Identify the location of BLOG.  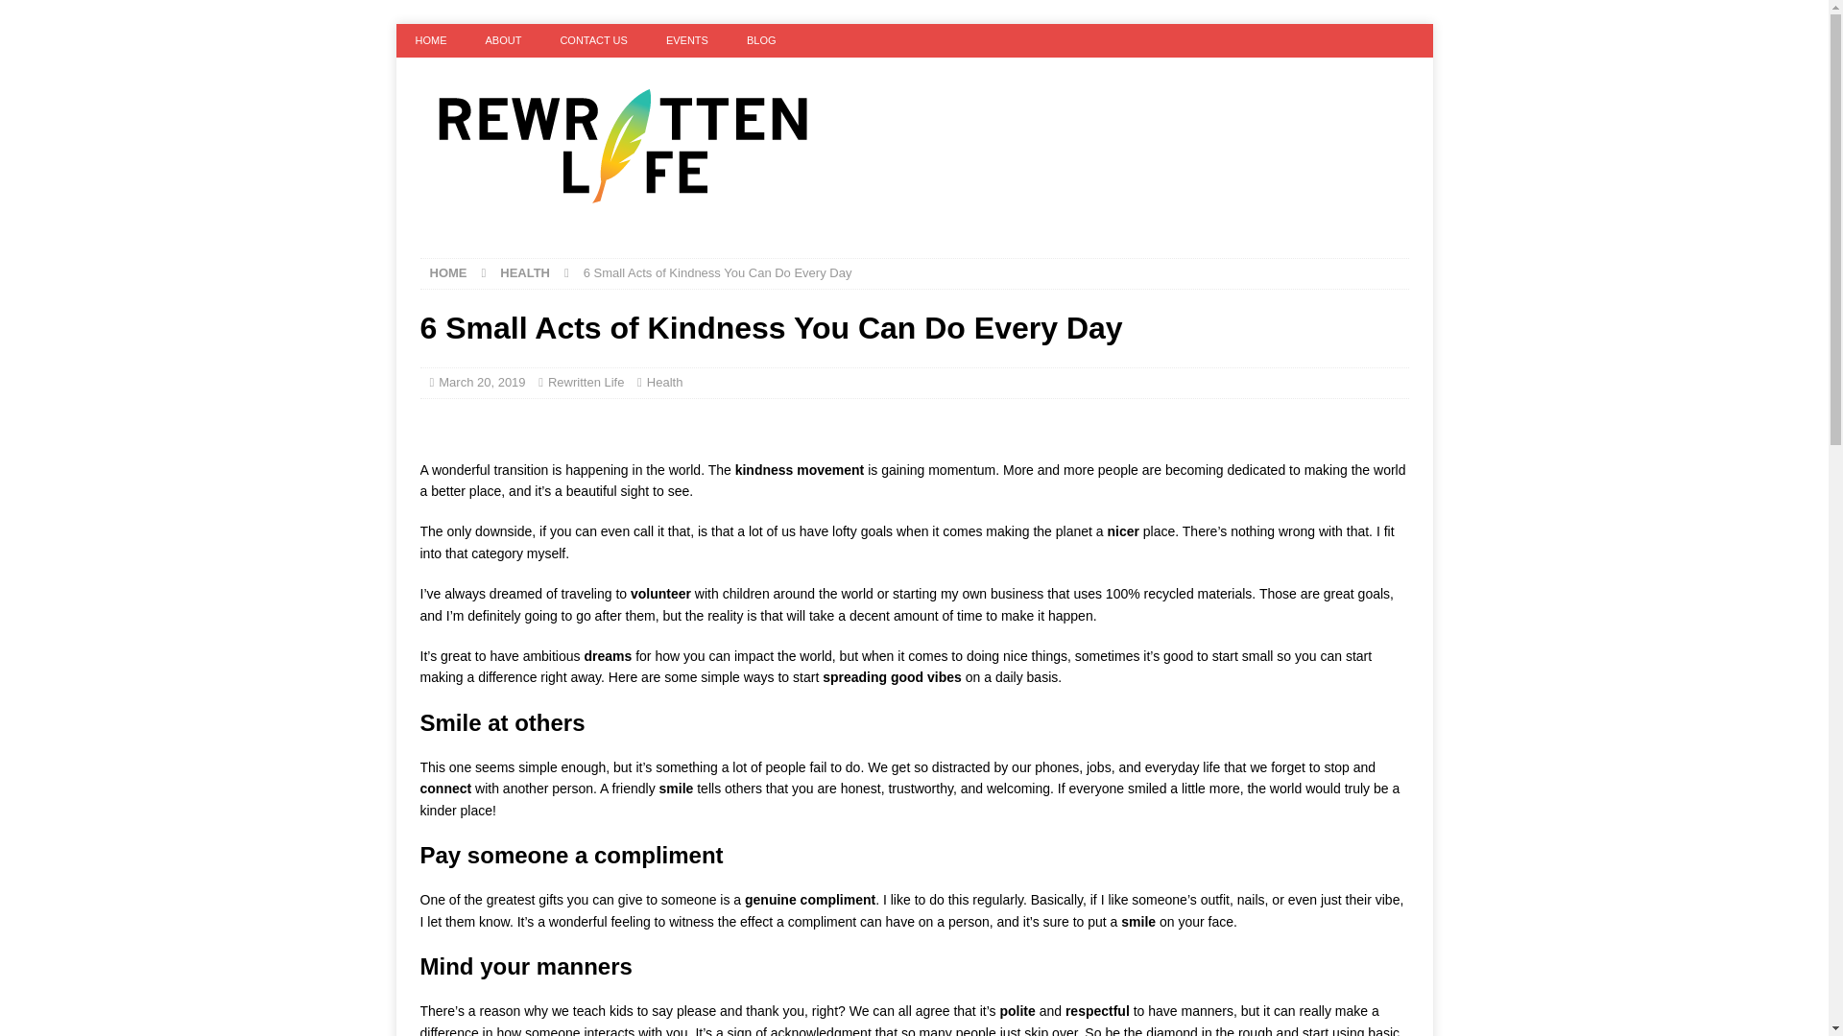
(762, 40).